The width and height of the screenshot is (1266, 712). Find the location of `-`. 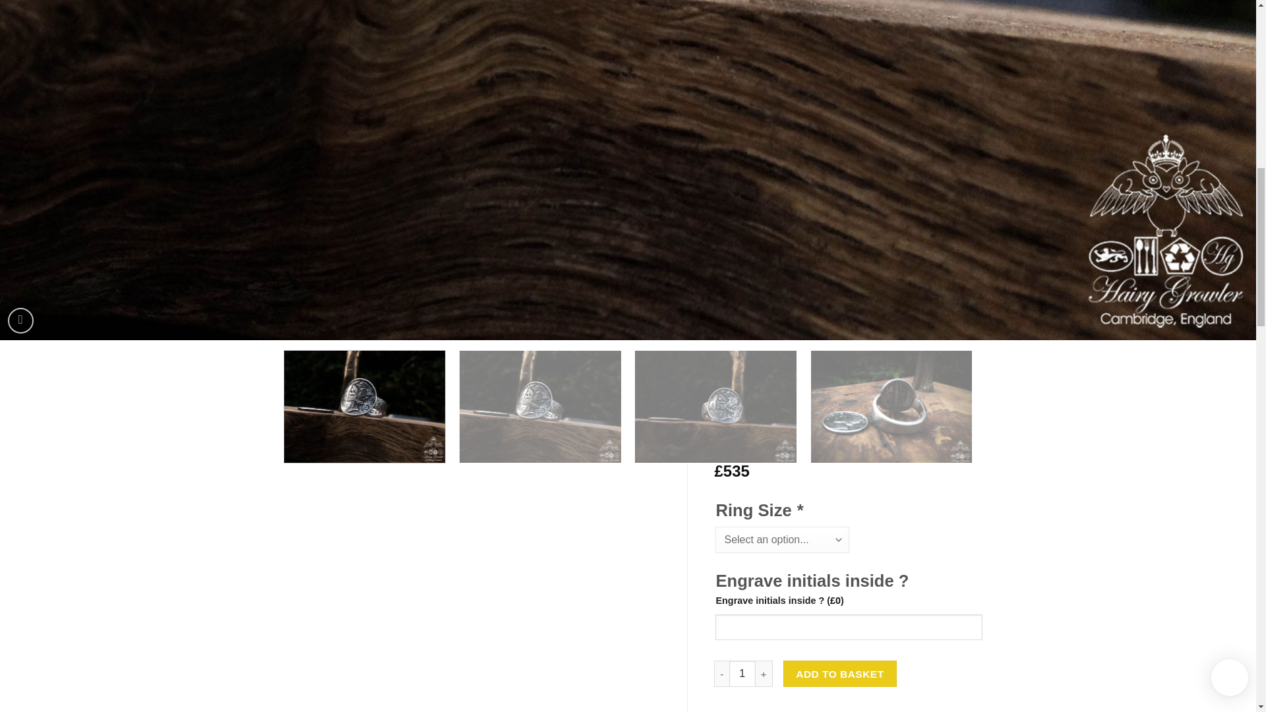

- is located at coordinates (721, 674).